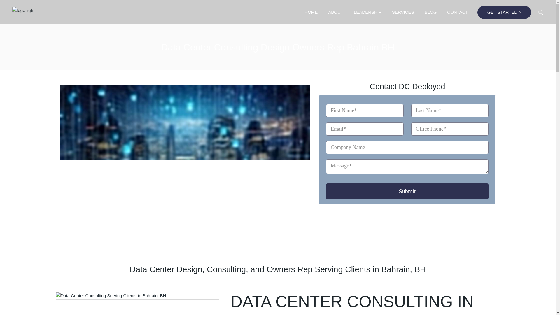 The height and width of the screenshot is (315, 560). Describe the element at coordinates (367, 12) in the screenshot. I see `LEADERSHIP` at that location.